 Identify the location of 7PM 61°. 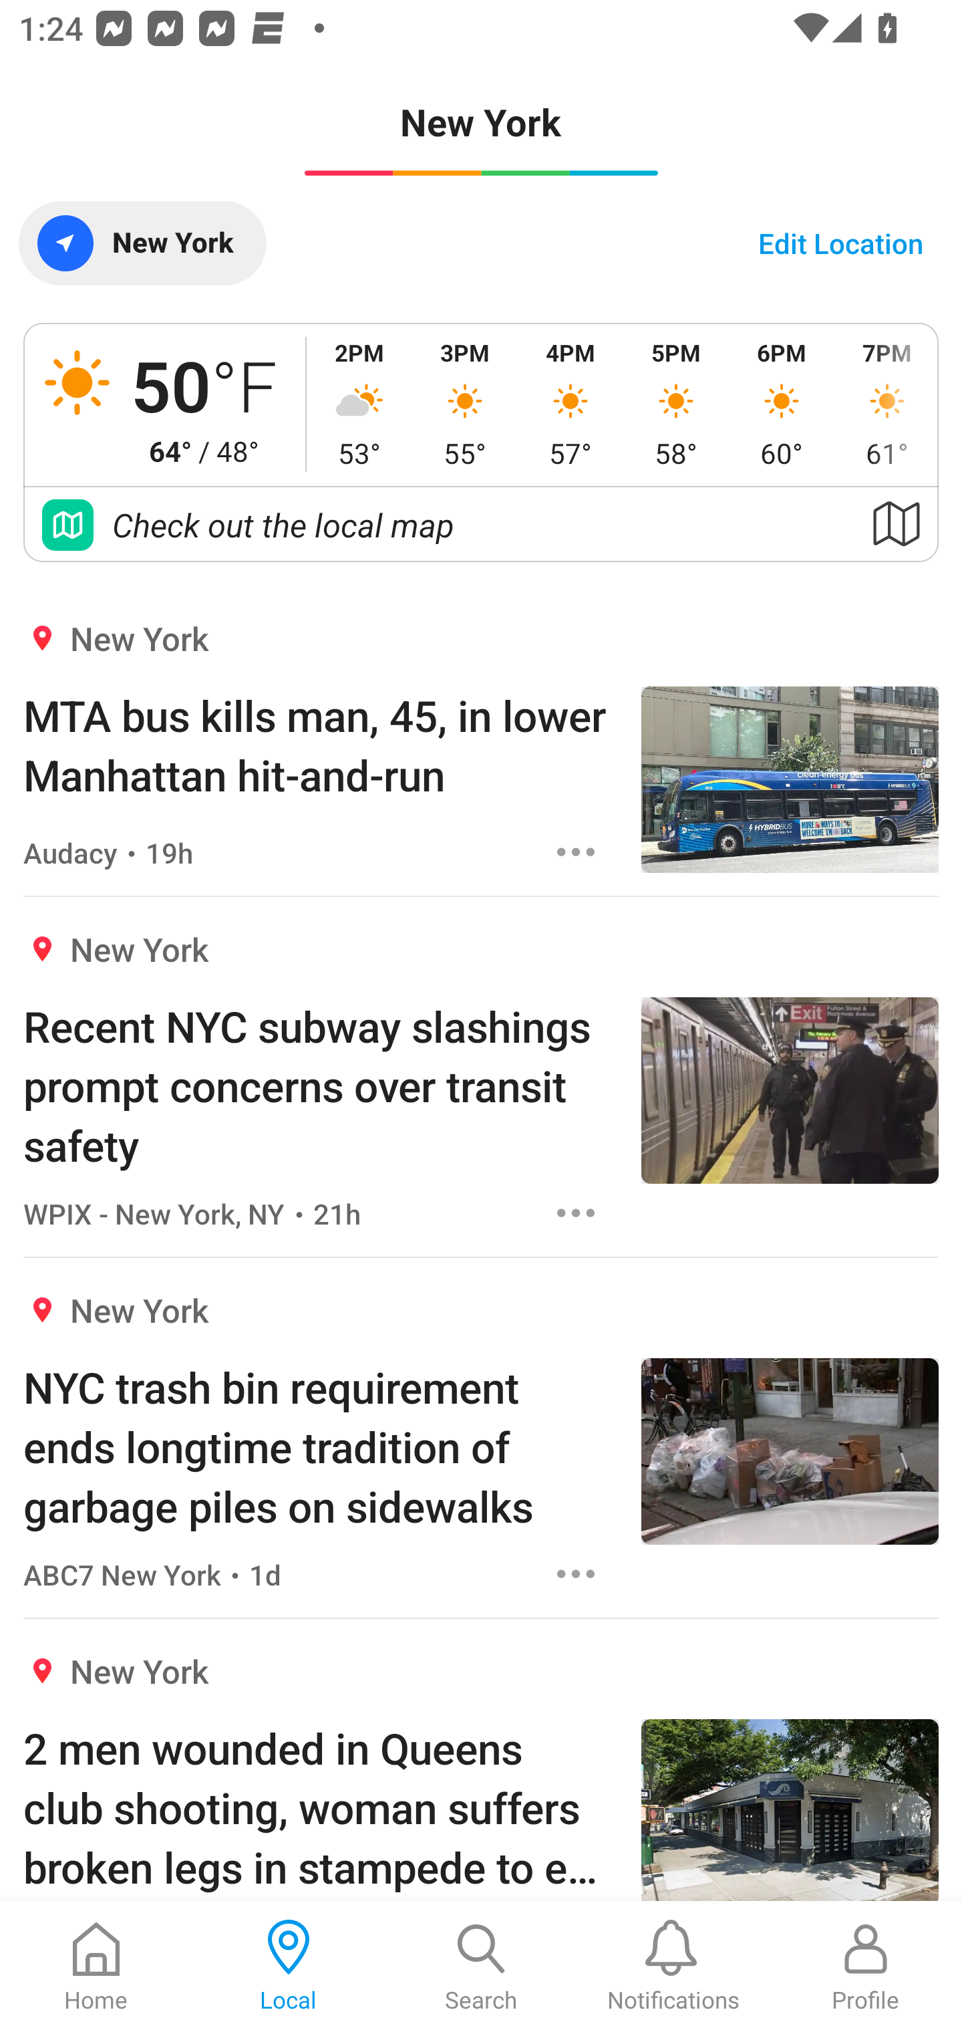
(886, 404).